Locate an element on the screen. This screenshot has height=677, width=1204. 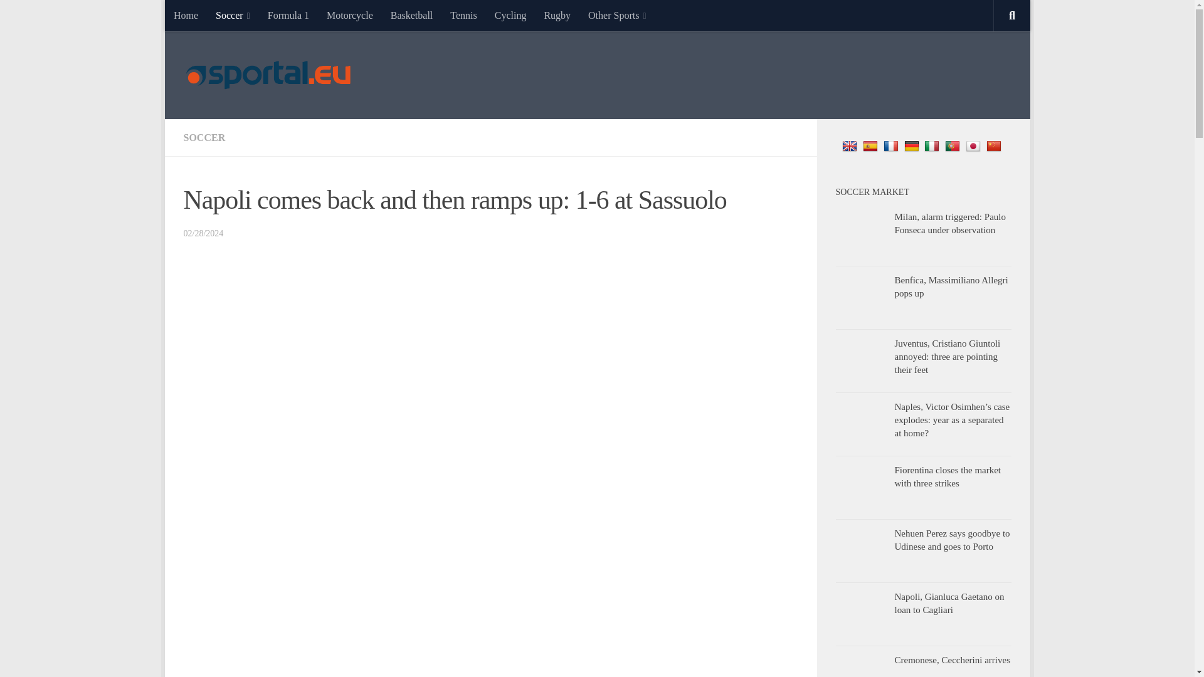
SOCCER is located at coordinates (204, 137).